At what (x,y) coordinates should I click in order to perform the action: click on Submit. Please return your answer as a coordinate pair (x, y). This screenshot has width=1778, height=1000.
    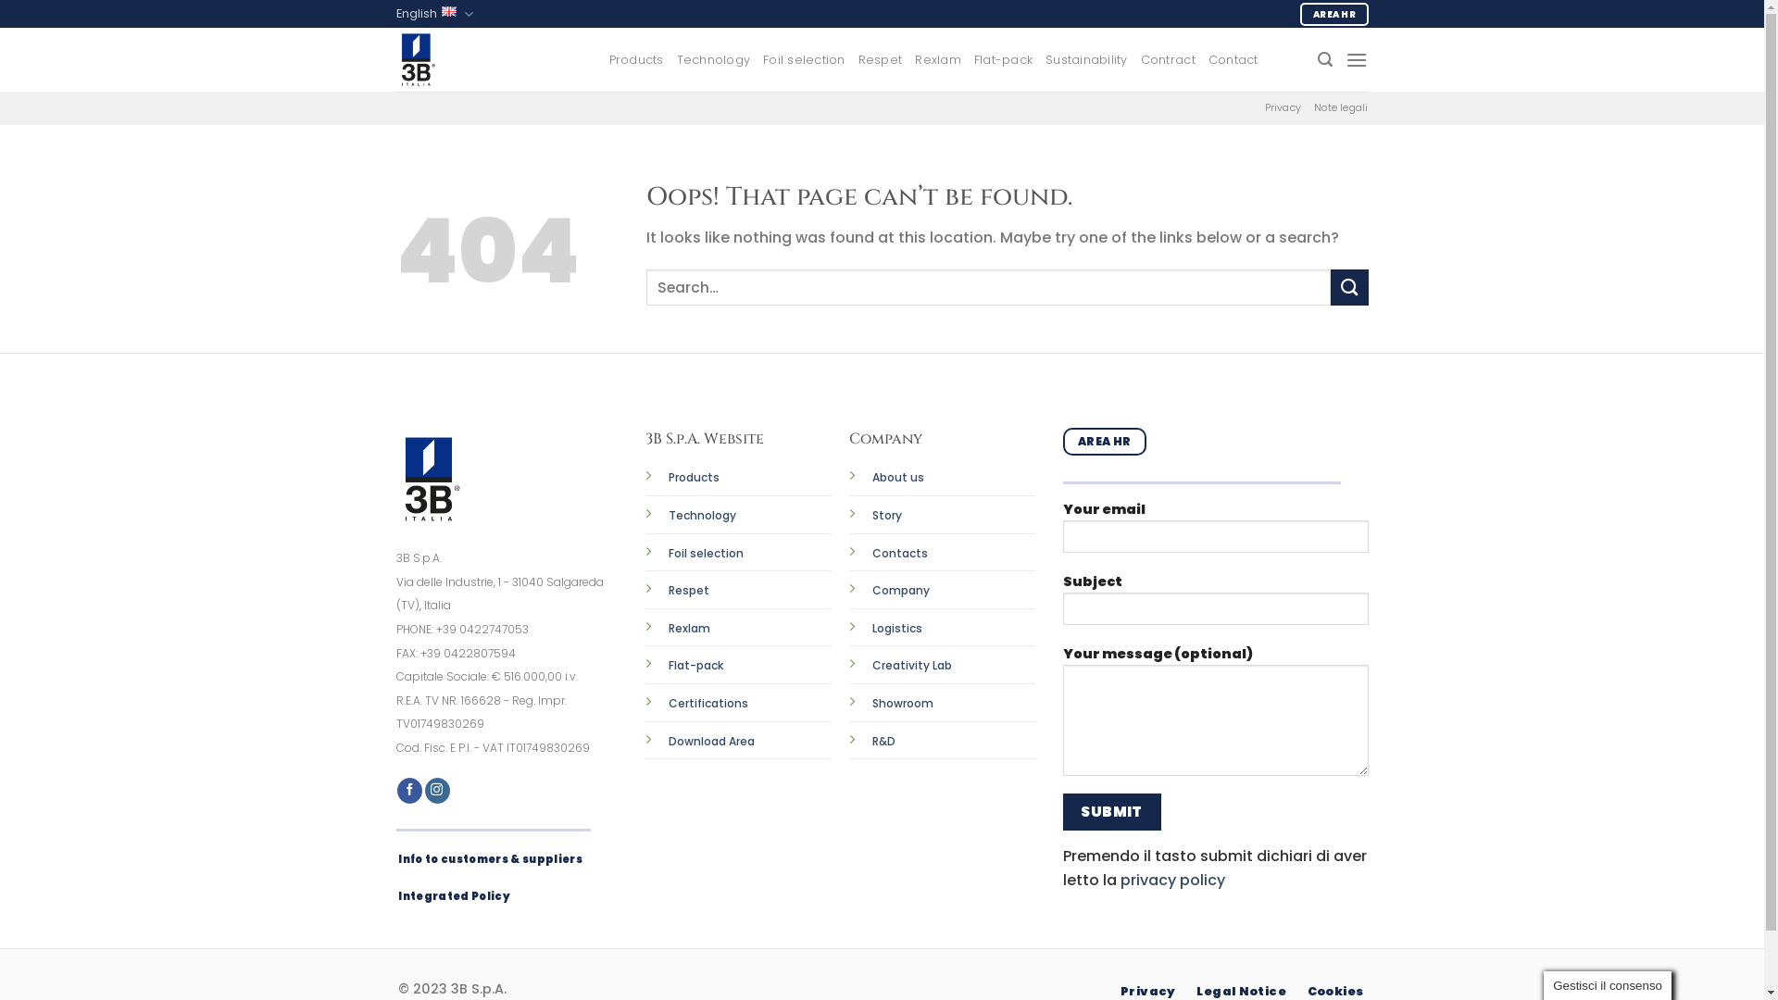
    Looking at the image, I should click on (1112, 811).